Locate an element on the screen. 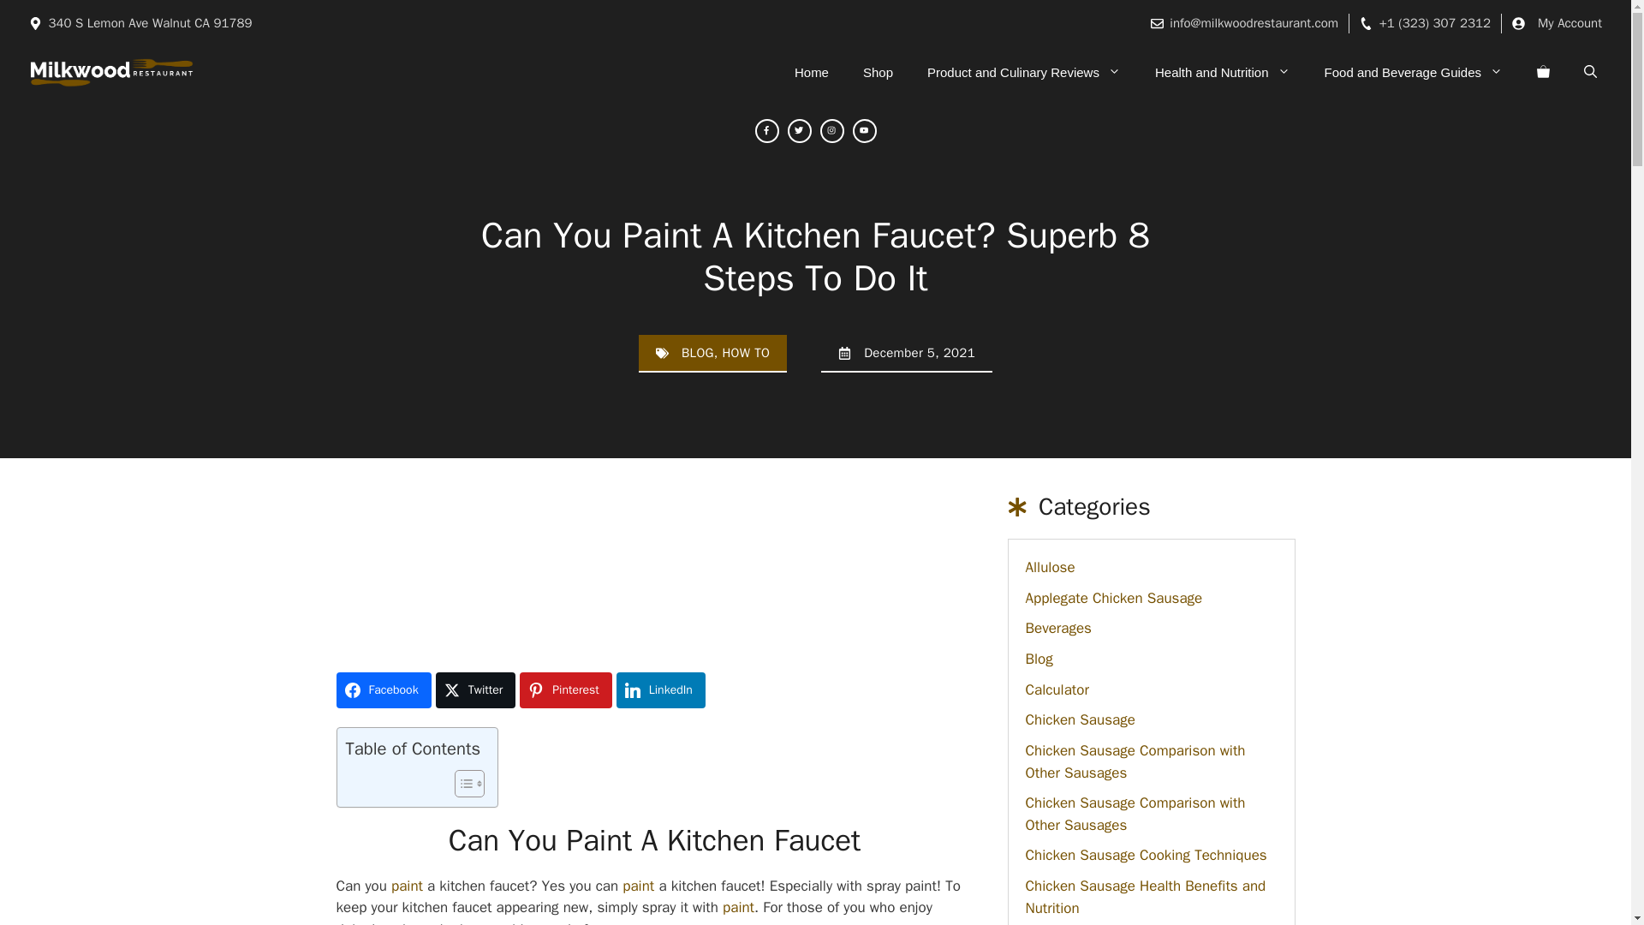  Share on LinkedIn is located at coordinates (661, 690).